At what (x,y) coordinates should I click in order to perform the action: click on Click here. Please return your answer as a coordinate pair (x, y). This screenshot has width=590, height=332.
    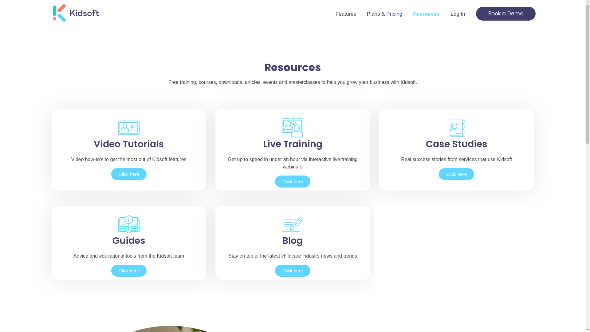
    Looking at the image, I should click on (293, 271).